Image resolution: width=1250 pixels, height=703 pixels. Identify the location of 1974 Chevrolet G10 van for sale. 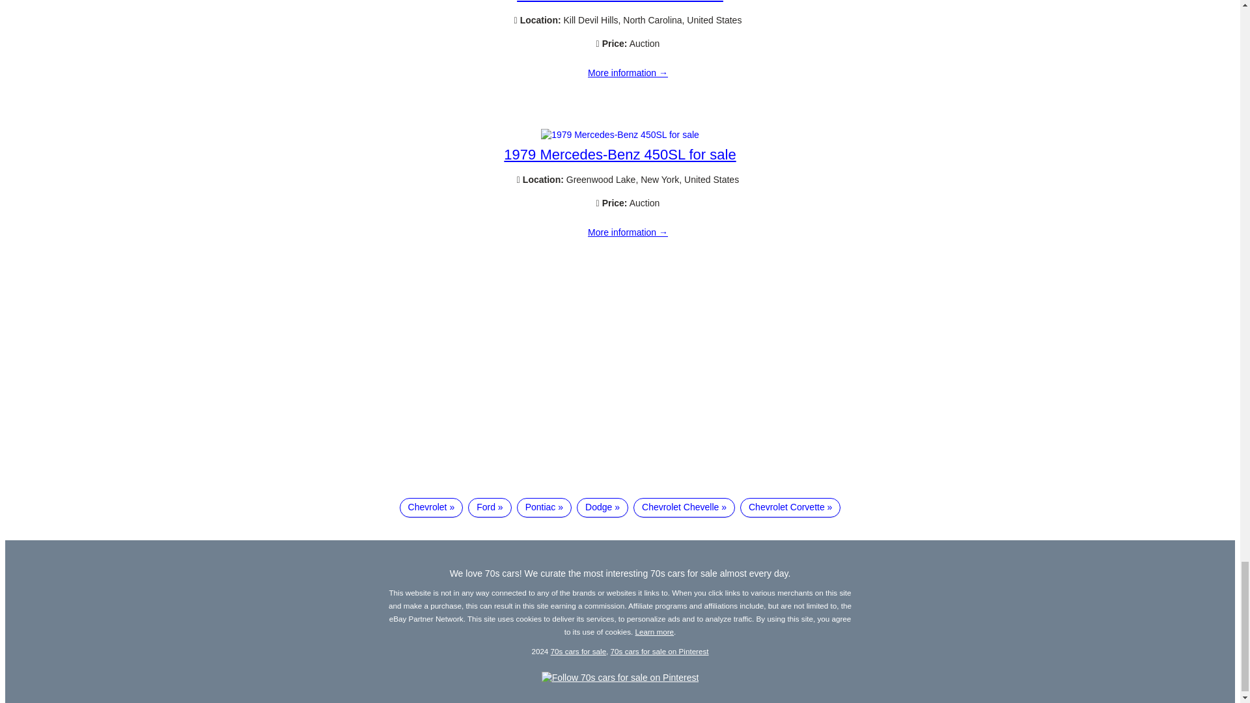
(620, 1).